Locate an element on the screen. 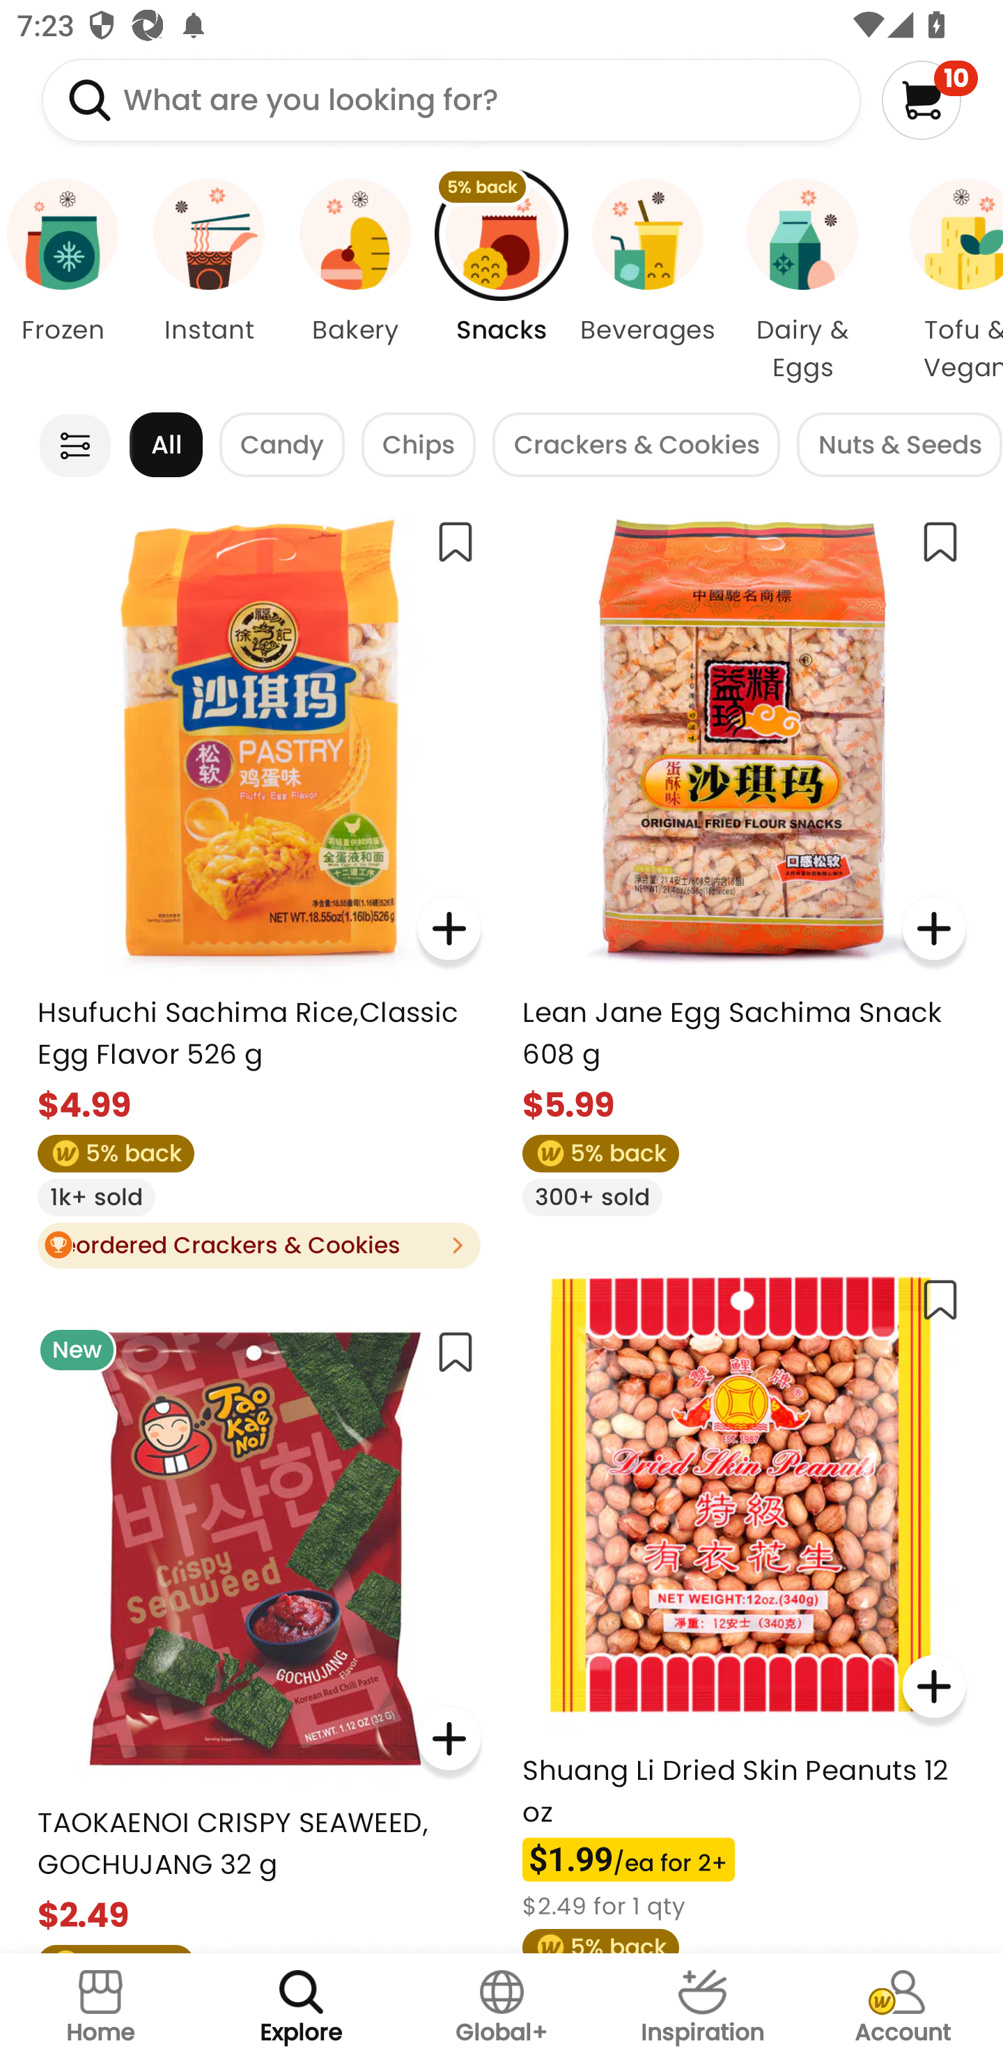  10 is located at coordinates (929, 100).